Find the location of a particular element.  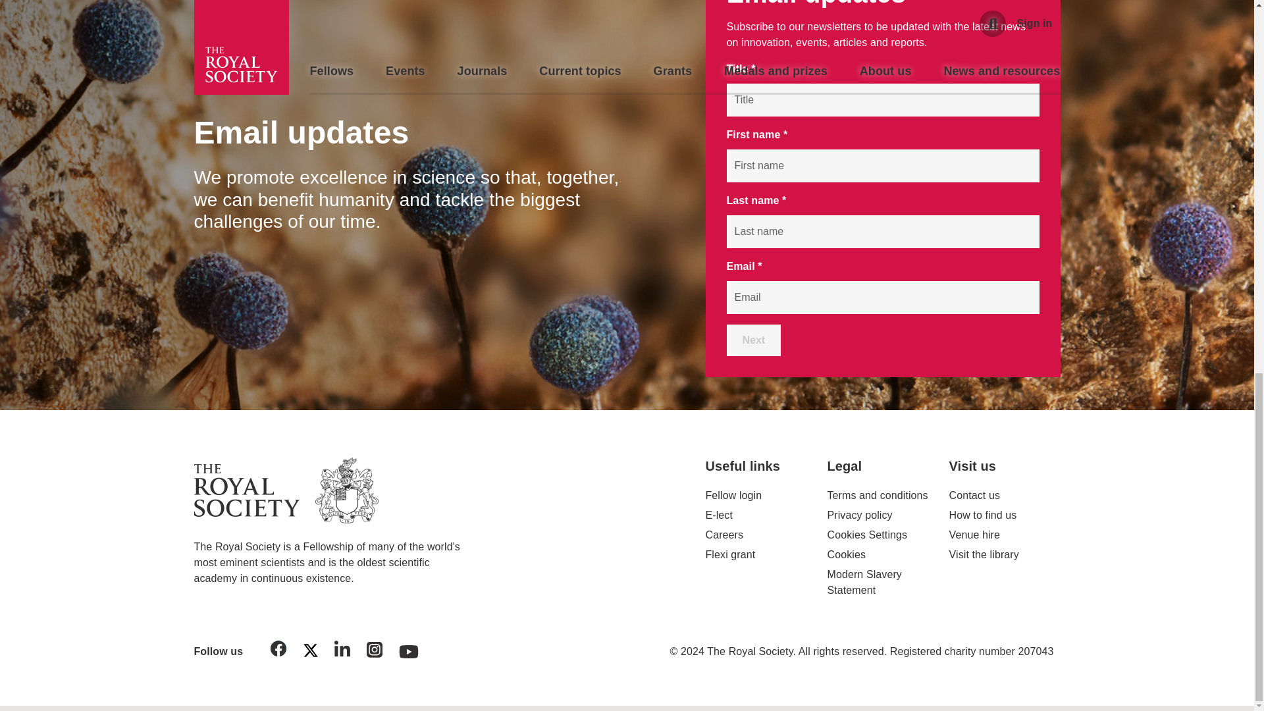

LinkedIn is located at coordinates (342, 650).